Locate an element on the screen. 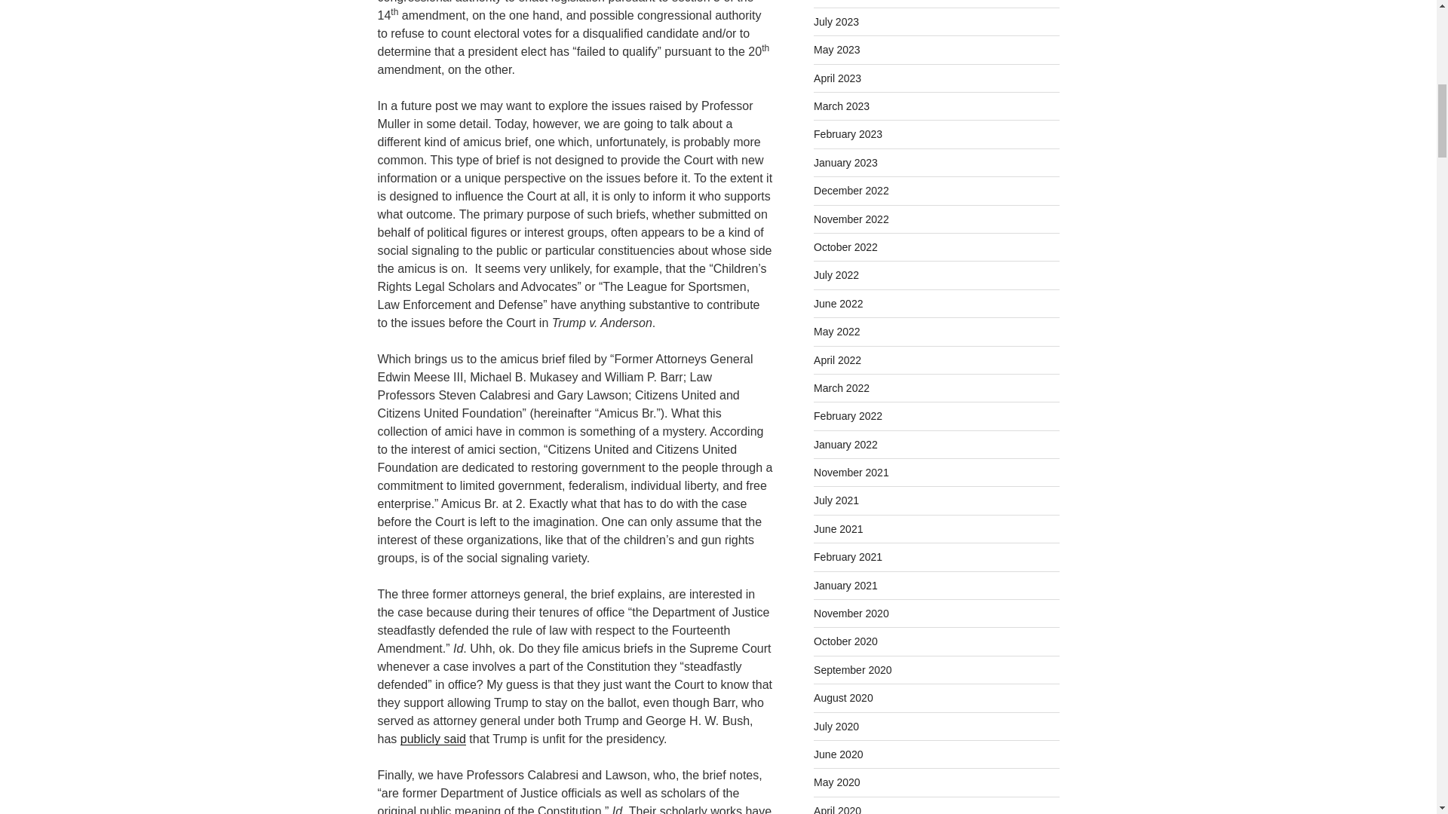 The height and width of the screenshot is (814, 1448). May 2022 is located at coordinates (837, 332).